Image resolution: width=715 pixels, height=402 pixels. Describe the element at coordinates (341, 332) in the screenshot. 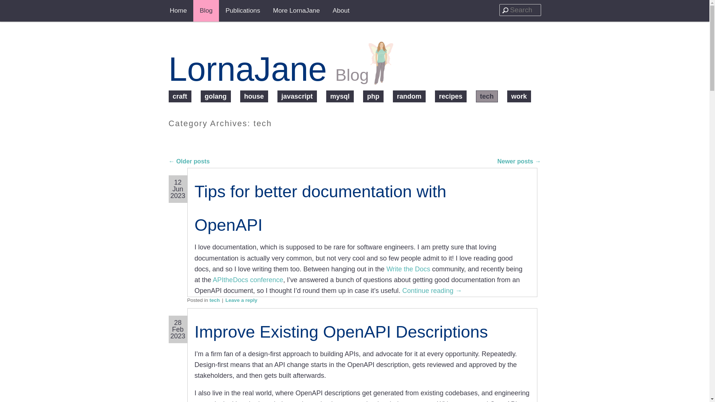

I see `Permalink to Improve Existing OpenAPI Descriptions` at that location.